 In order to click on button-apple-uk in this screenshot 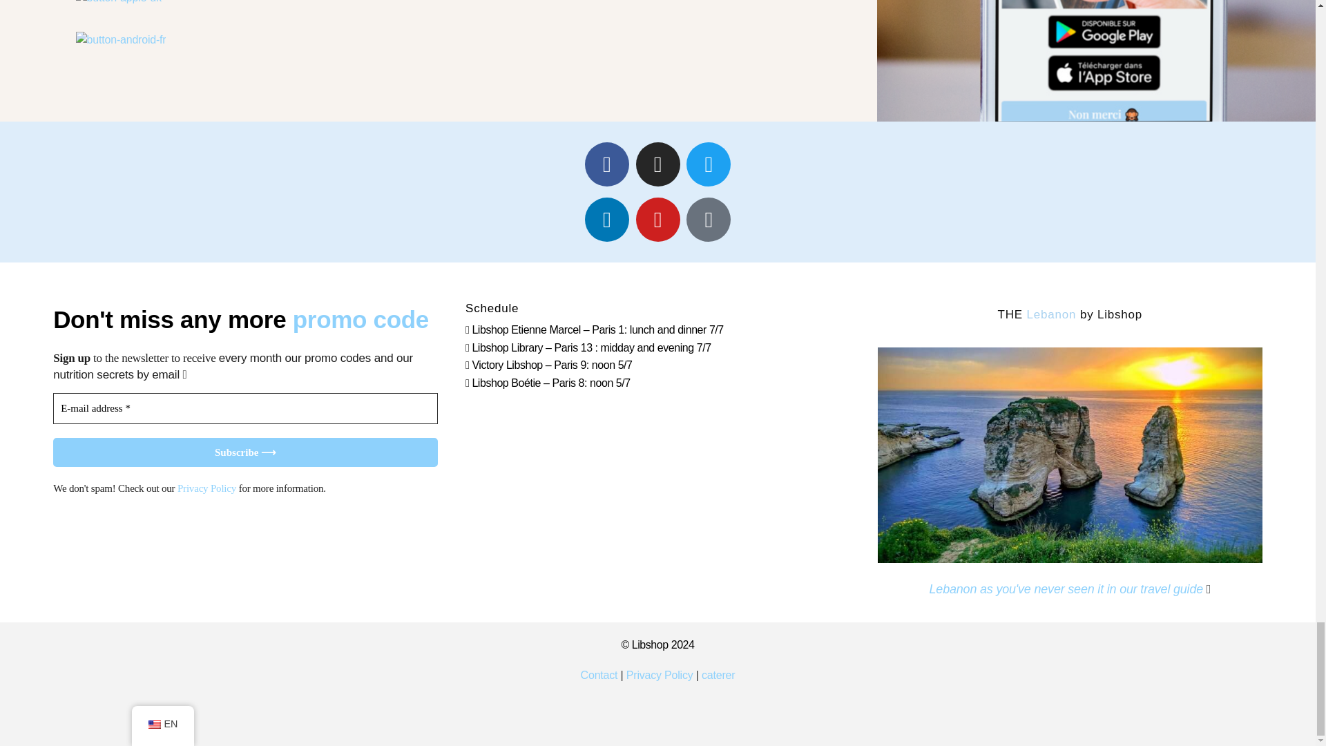, I will do `click(119, 3)`.